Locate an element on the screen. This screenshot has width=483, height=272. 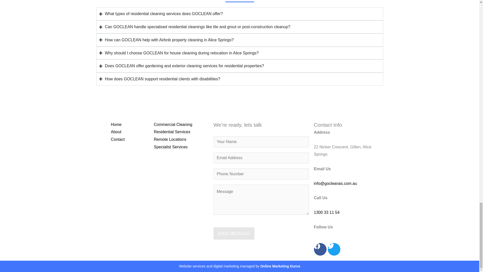
Specialist Services is located at coordinates (171, 147).